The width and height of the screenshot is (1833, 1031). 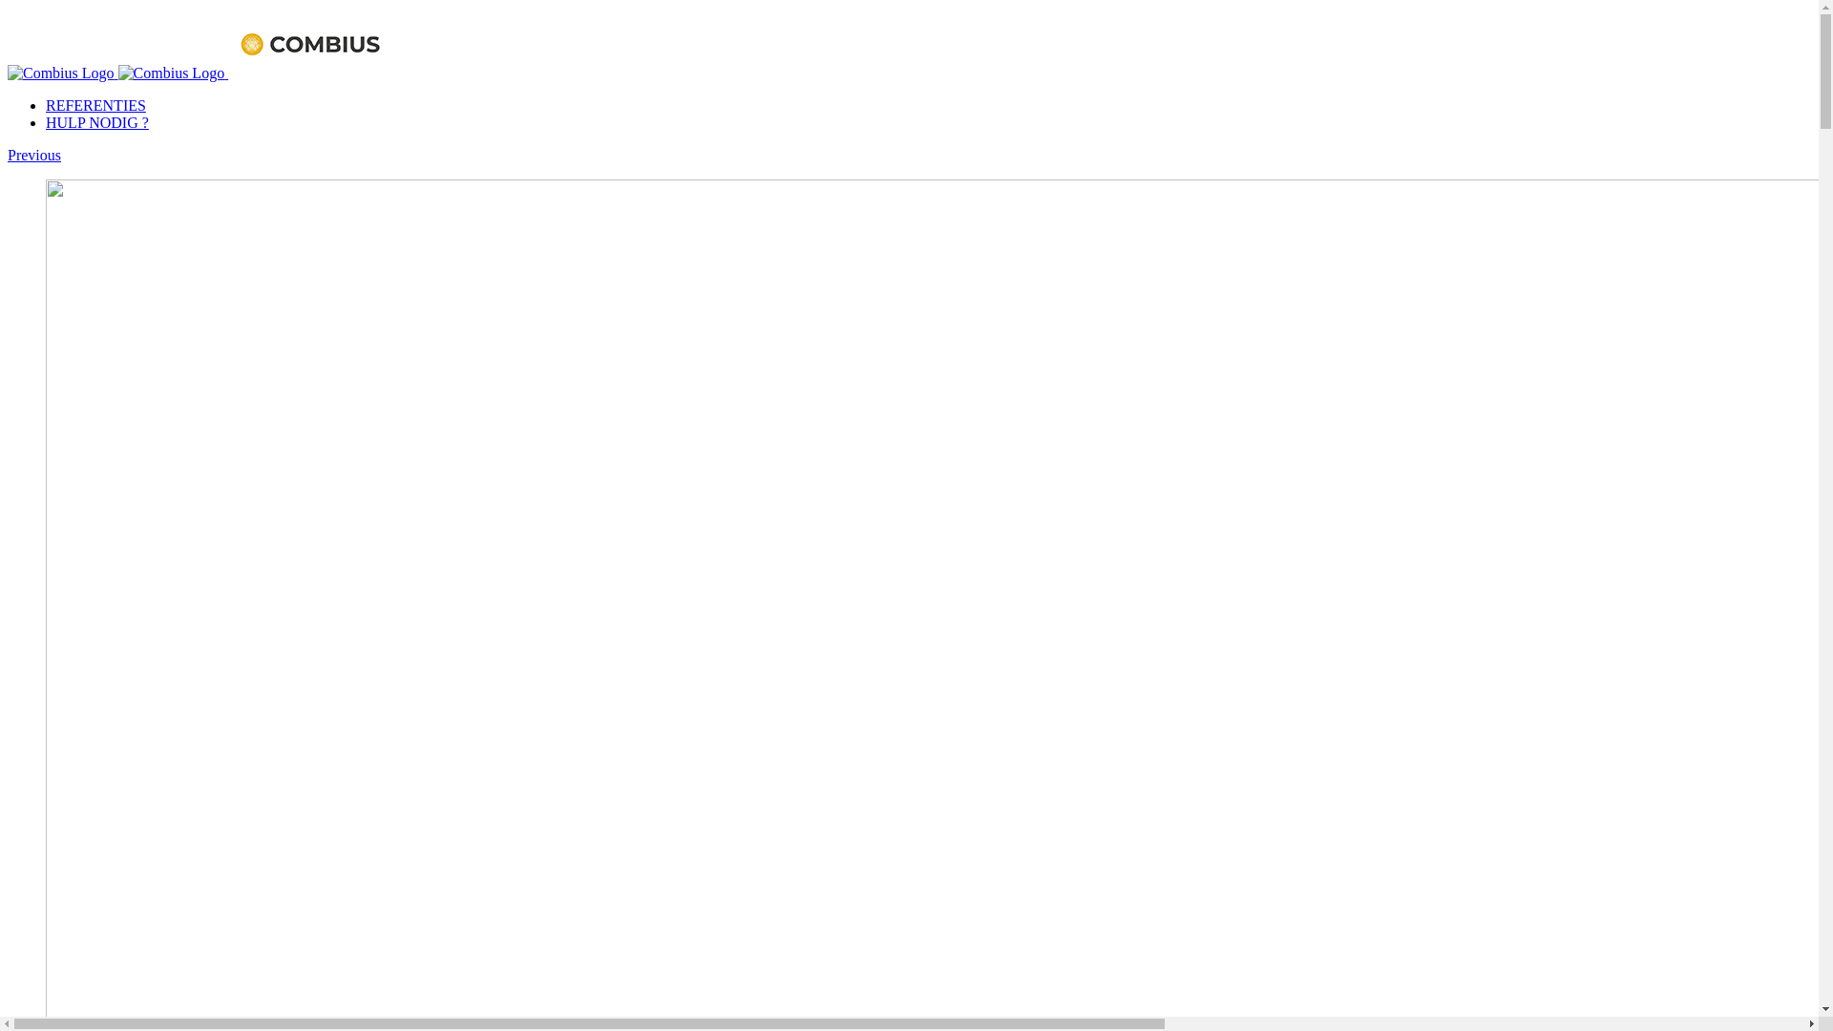 What do you see at coordinates (97, 122) in the screenshot?
I see `HULP NODIG ?` at bounding box center [97, 122].